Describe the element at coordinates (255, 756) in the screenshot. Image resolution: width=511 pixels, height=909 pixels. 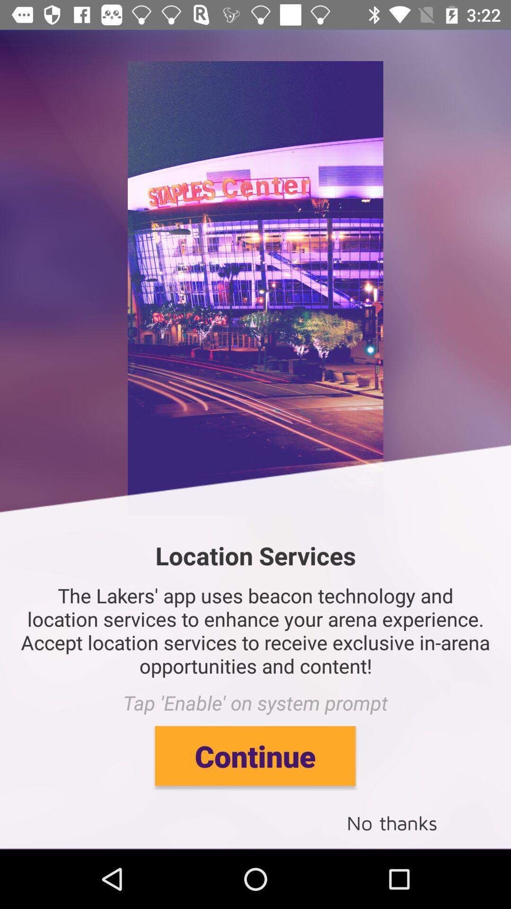
I see `select item below tap enable on icon` at that location.